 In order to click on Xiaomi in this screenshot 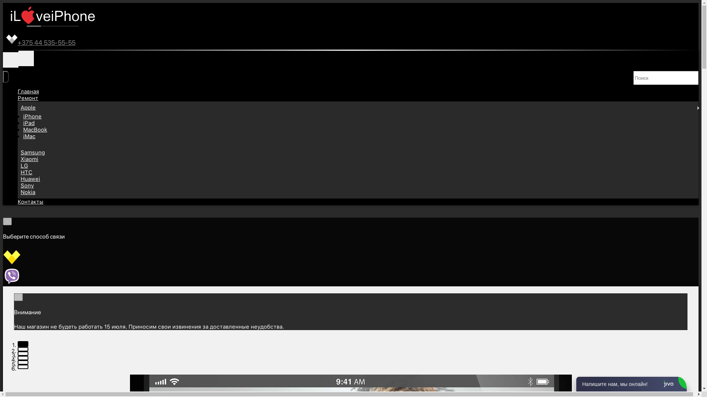, I will do `click(29, 159)`.